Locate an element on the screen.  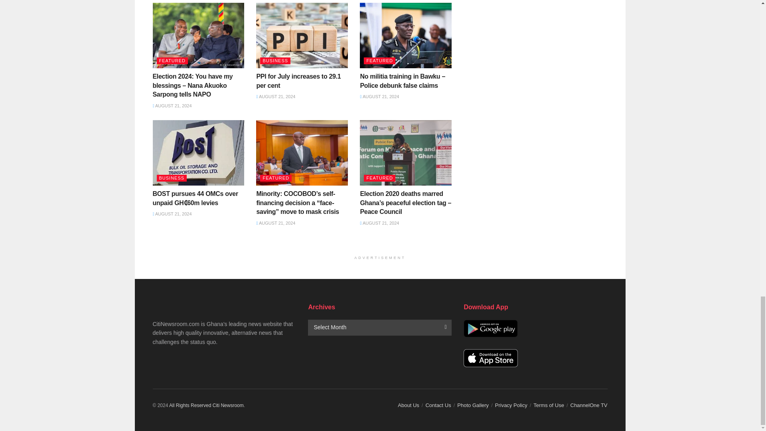
Citi Newsroom is located at coordinates (228, 405).